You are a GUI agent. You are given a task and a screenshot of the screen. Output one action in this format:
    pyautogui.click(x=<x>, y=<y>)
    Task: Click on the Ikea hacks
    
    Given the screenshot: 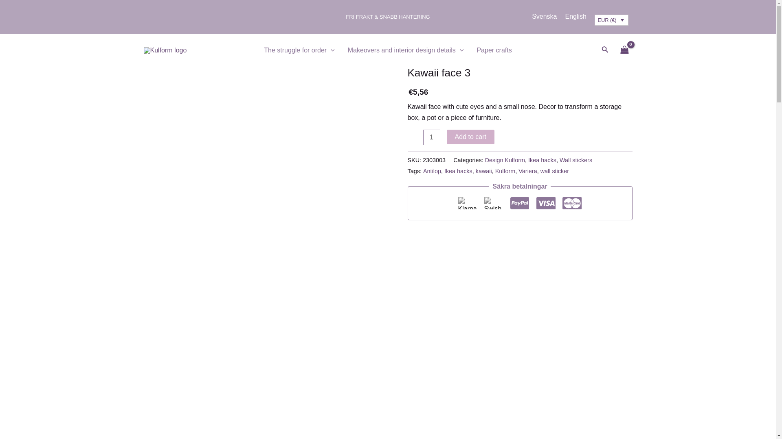 What is the action you would take?
    pyautogui.click(x=458, y=171)
    